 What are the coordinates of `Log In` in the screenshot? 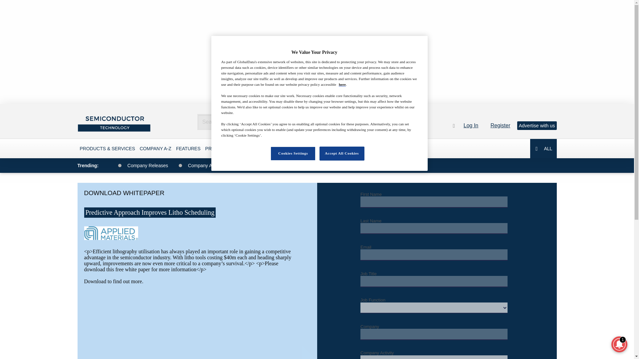 It's located at (474, 125).